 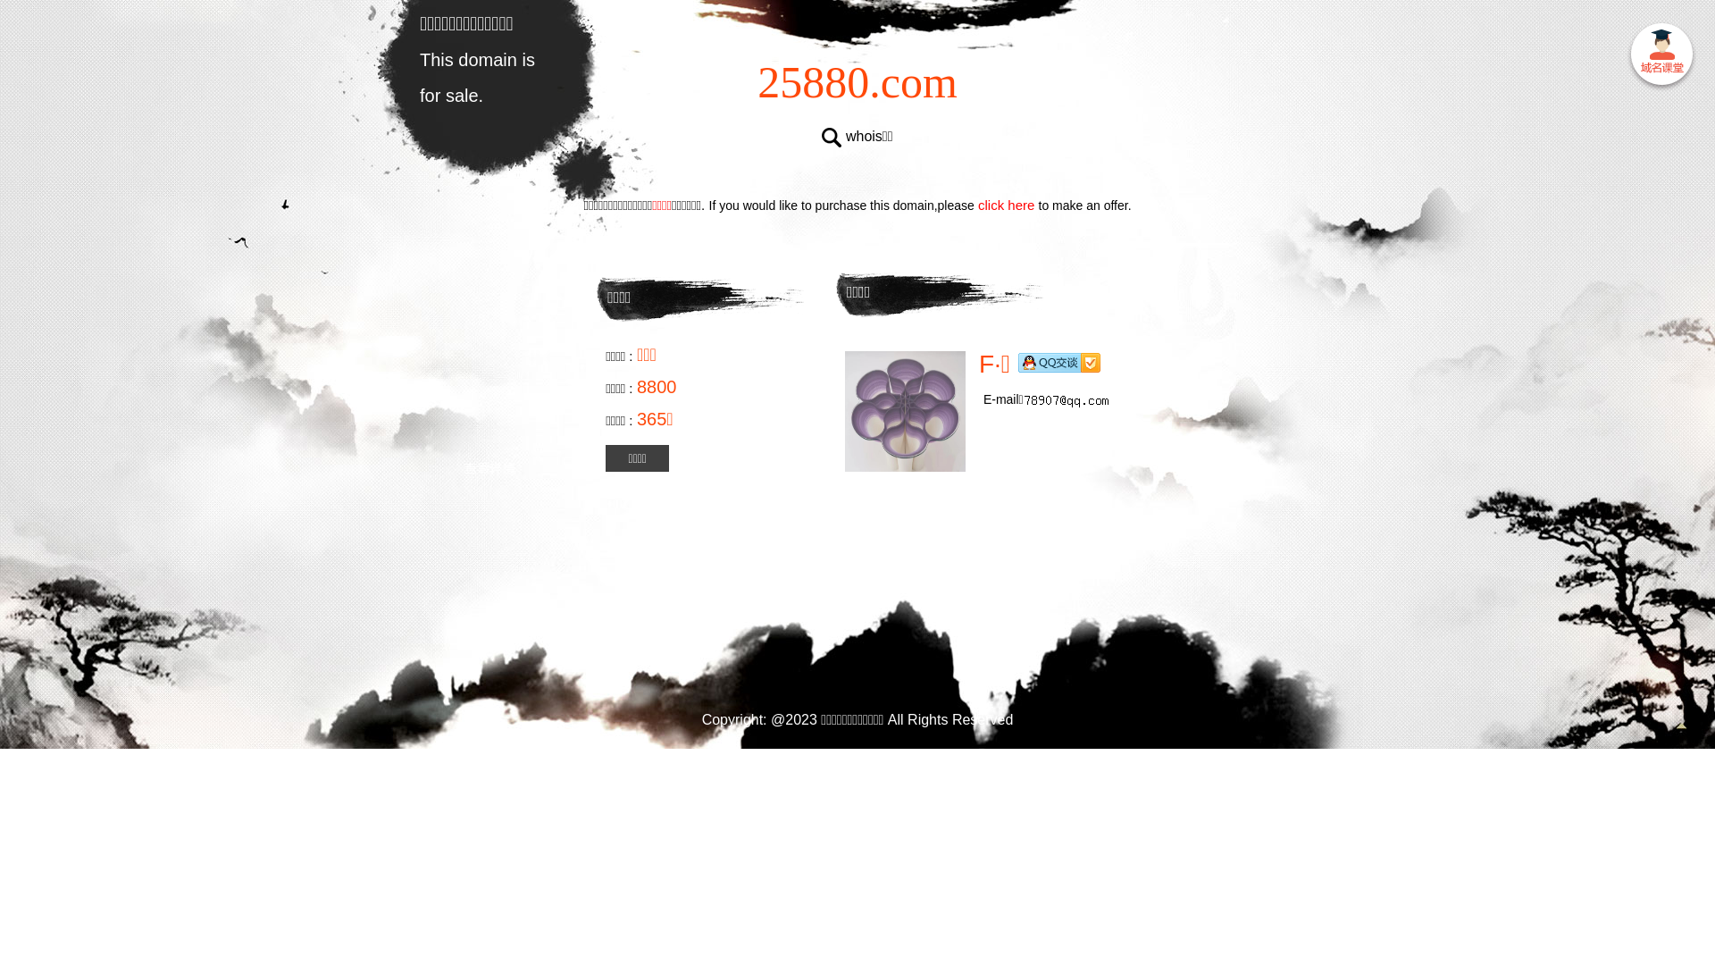 I want to click on click here, so click(x=1007, y=206).